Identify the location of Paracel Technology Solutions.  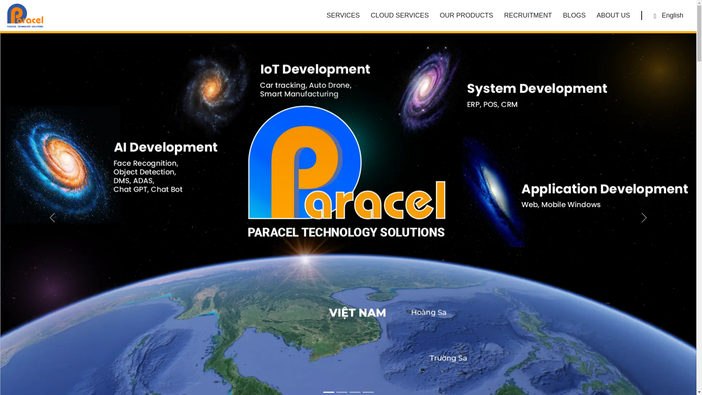
(25, 15).